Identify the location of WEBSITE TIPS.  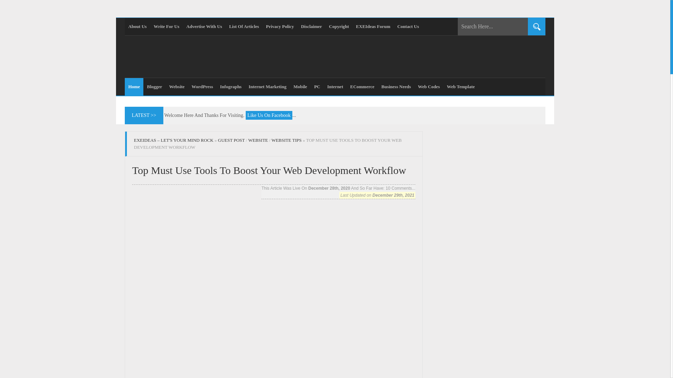
(286, 140).